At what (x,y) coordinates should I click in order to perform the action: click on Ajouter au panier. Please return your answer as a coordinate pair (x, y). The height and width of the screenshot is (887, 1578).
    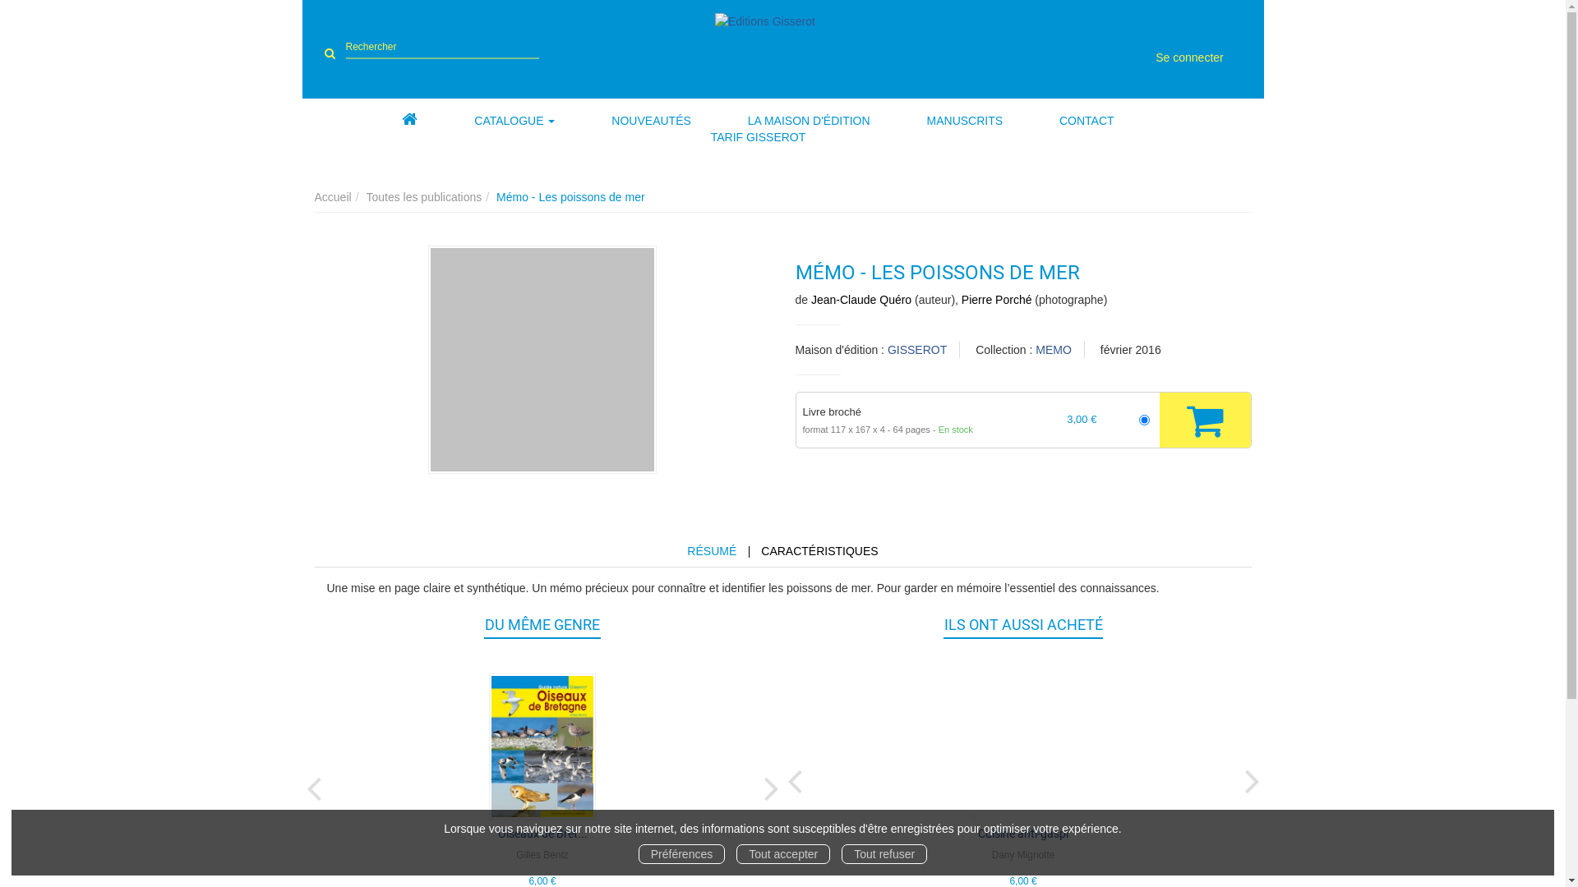
    Looking at the image, I should click on (1205, 421).